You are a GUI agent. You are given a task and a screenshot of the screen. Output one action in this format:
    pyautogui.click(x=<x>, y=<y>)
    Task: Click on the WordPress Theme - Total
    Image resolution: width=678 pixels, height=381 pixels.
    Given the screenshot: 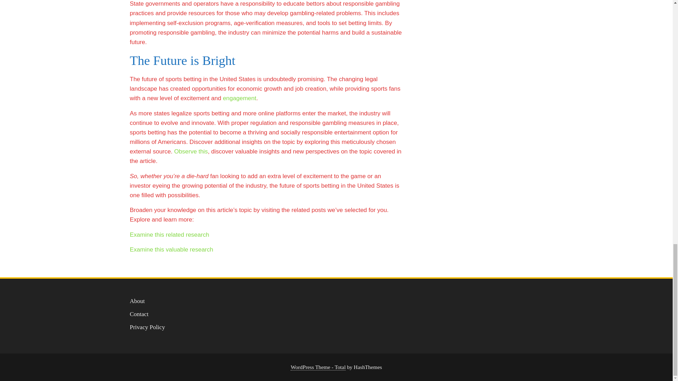 What is the action you would take?
    pyautogui.click(x=318, y=367)
    